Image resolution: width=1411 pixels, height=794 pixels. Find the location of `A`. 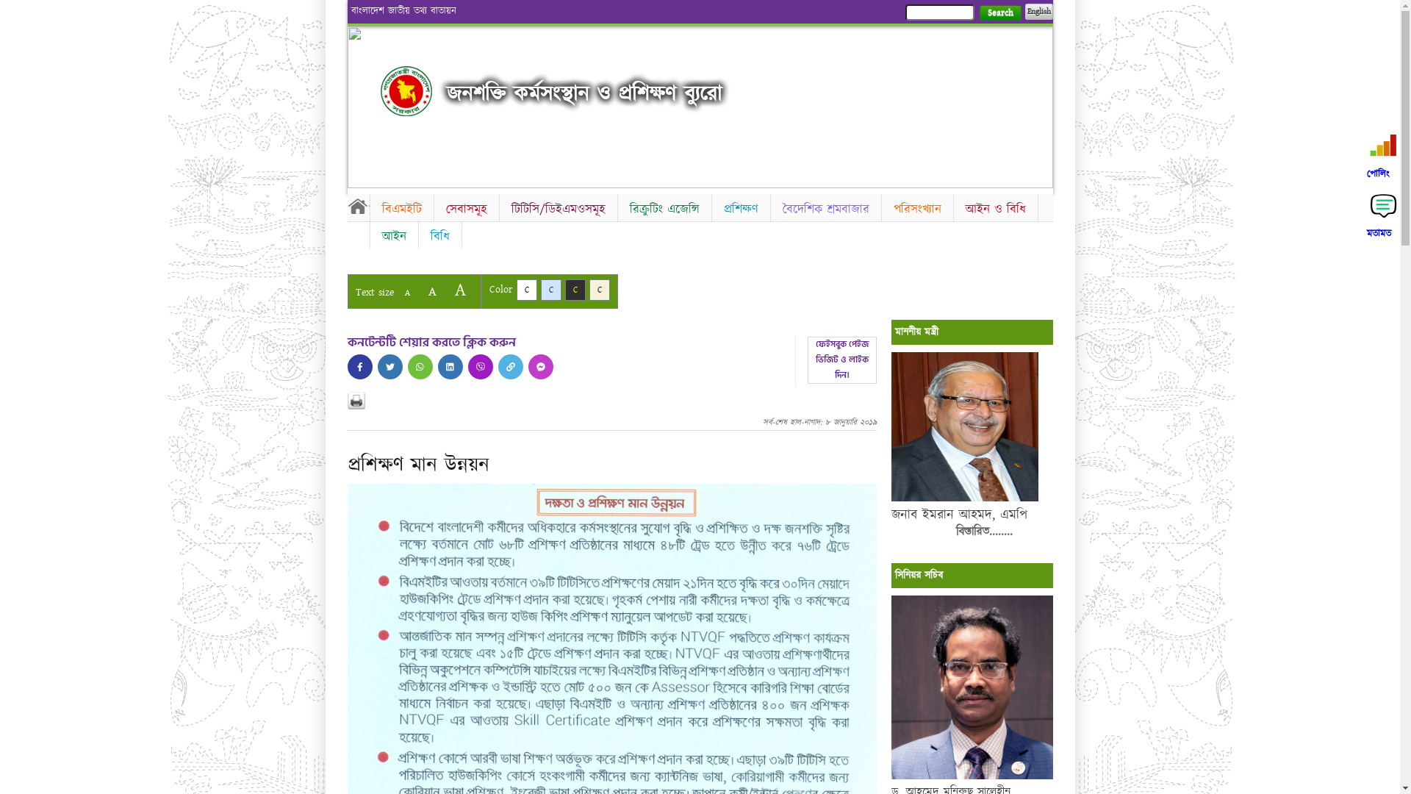

A is located at coordinates (460, 290).